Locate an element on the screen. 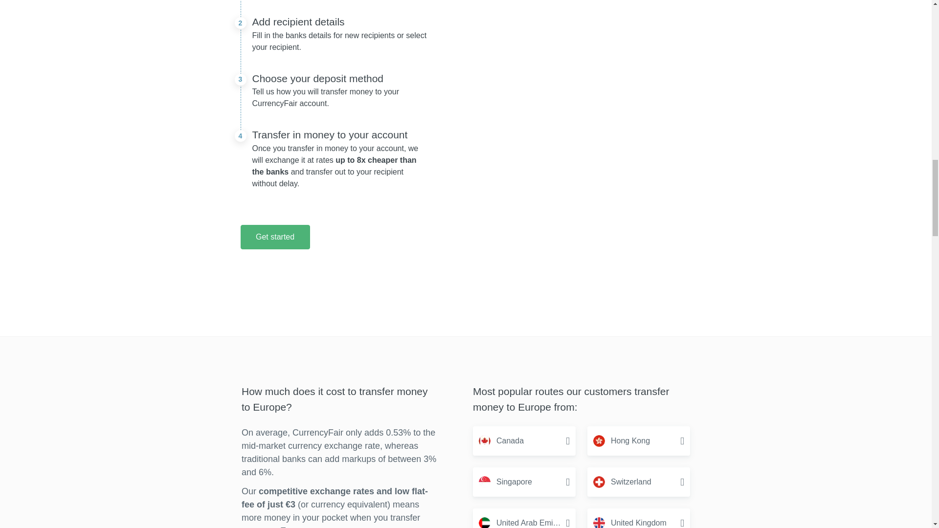 Image resolution: width=939 pixels, height=528 pixels. Switzerland is located at coordinates (639, 482).